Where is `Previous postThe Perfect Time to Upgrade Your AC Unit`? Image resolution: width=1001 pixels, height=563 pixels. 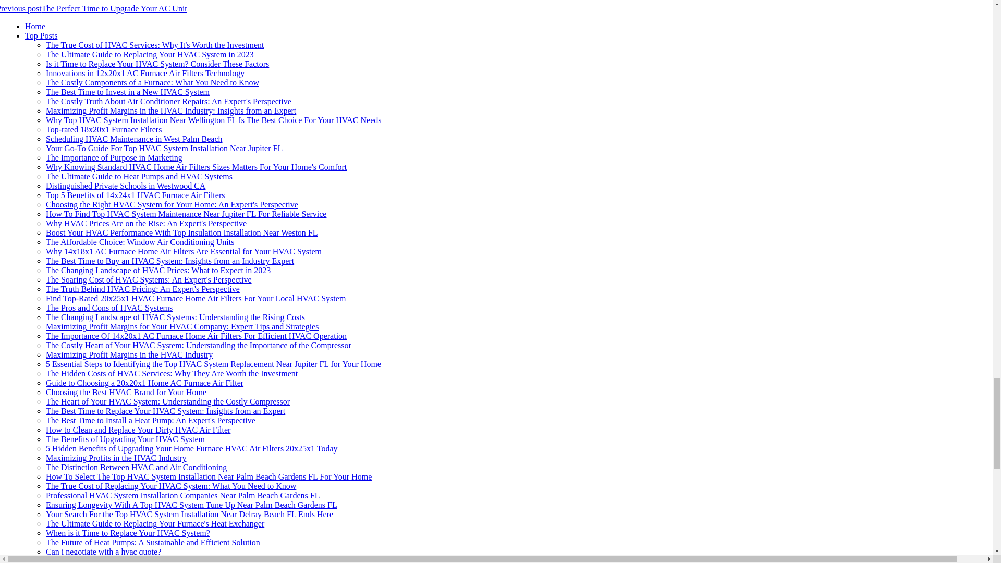 Previous postThe Perfect Time to Upgrade Your AC Unit is located at coordinates (94, 8).